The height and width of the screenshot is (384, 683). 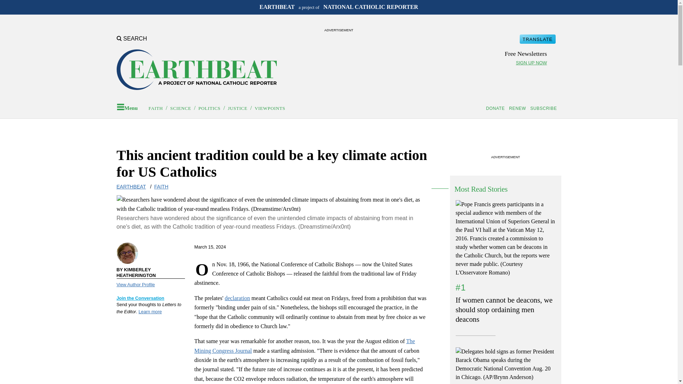 What do you see at coordinates (381, 247) in the screenshot?
I see `Share on Facebook` at bounding box center [381, 247].